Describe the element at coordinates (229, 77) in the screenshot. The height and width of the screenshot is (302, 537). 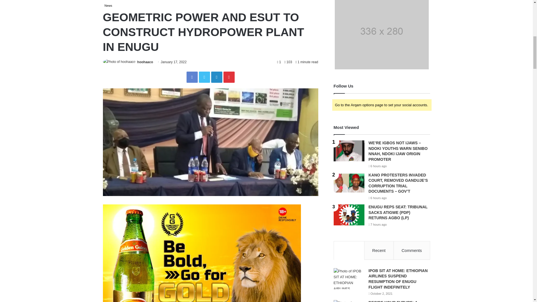
I see `Pinterest` at that location.